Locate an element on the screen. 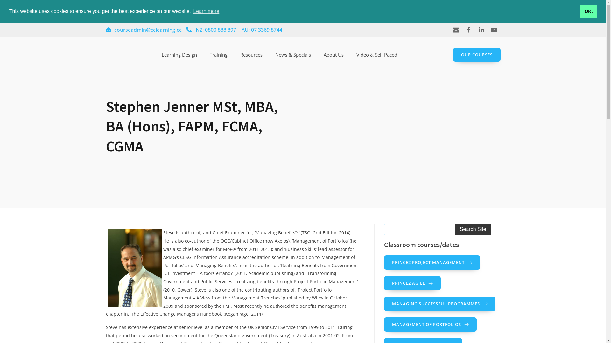  MANAGEMENT OF PORTFOLIOS is located at coordinates (430, 325).